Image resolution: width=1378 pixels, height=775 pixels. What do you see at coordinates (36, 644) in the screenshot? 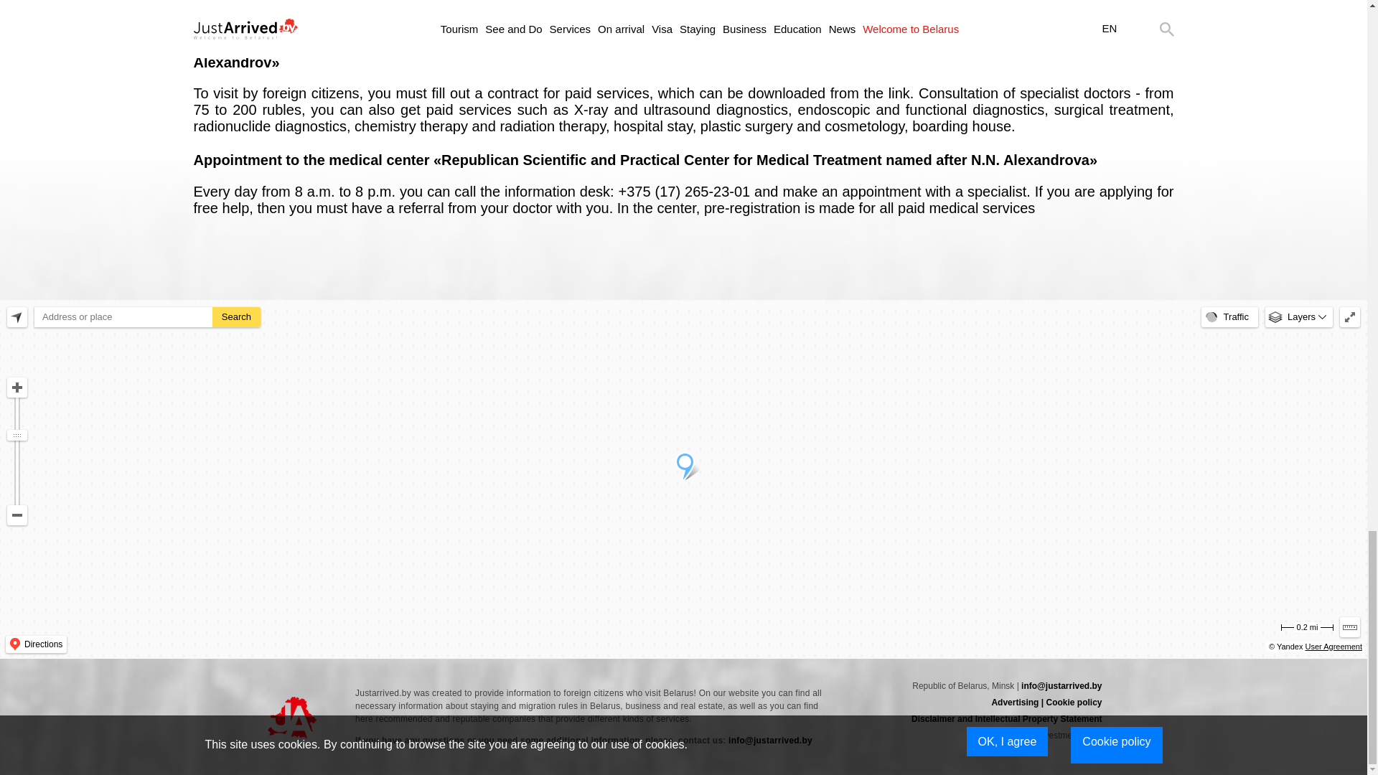
I see `Directions` at bounding box center [36, 644].